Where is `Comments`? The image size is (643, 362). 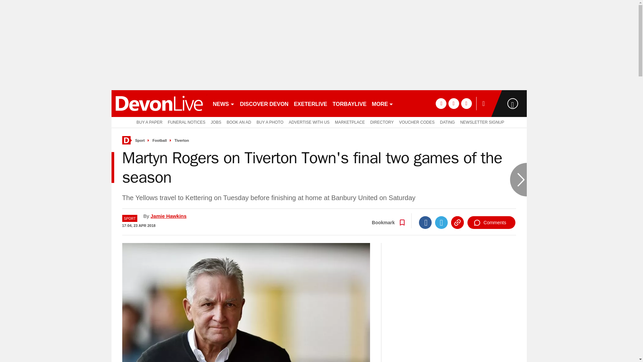
Comments is located at coordinates (491, 222).